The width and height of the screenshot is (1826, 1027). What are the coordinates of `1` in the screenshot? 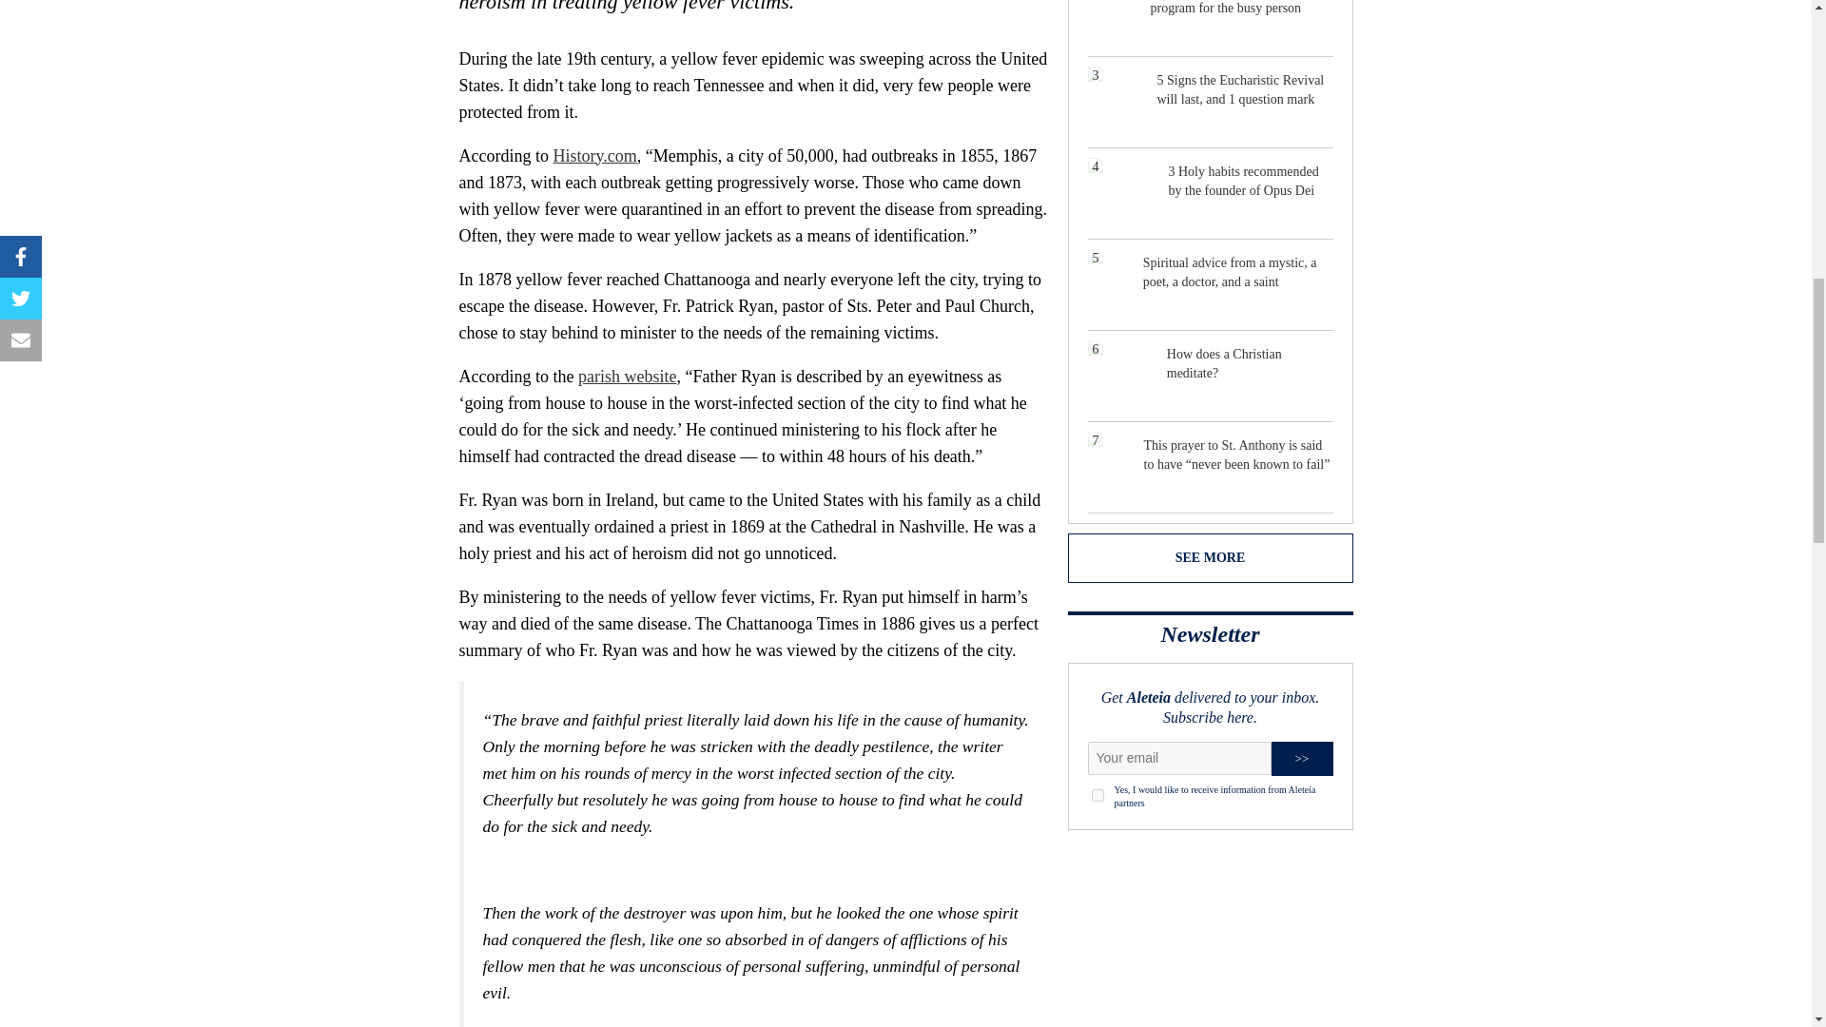 It's located at (1098, 795).